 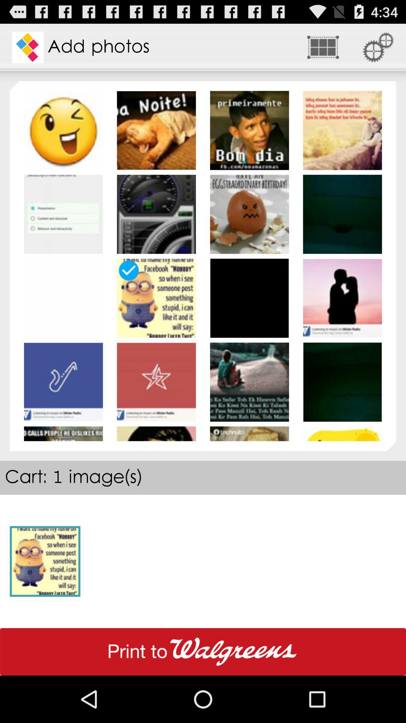 I want to click on click on the third image next to the star image to the left, so click(x=63, y=382).